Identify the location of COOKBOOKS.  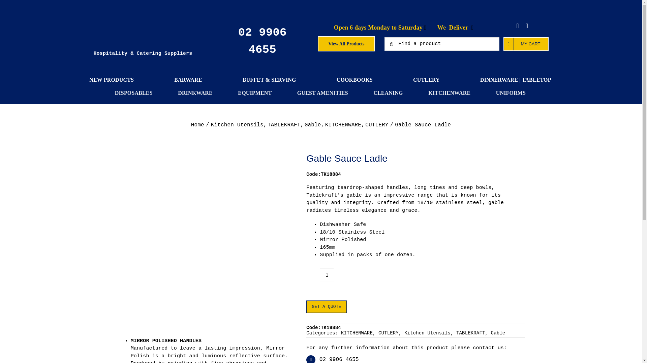
(355, 80).